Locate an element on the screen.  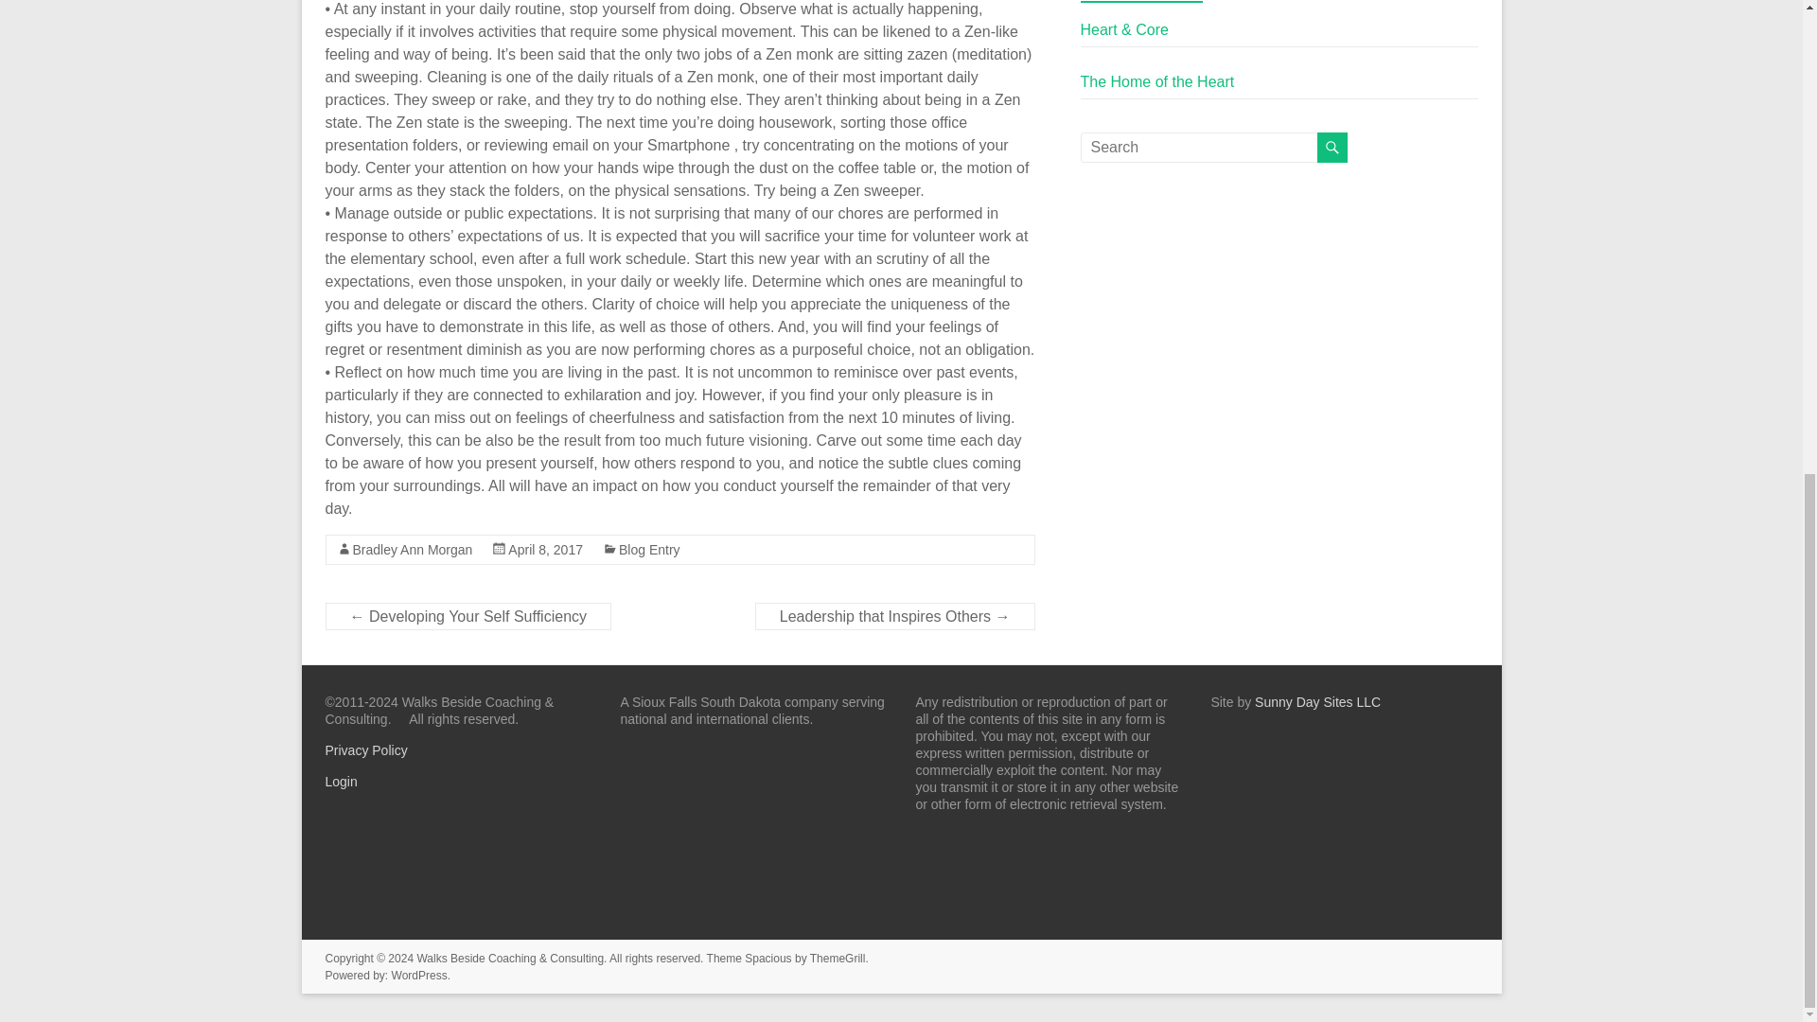
Ashburn website designer is located at coordinates (1317, 702).